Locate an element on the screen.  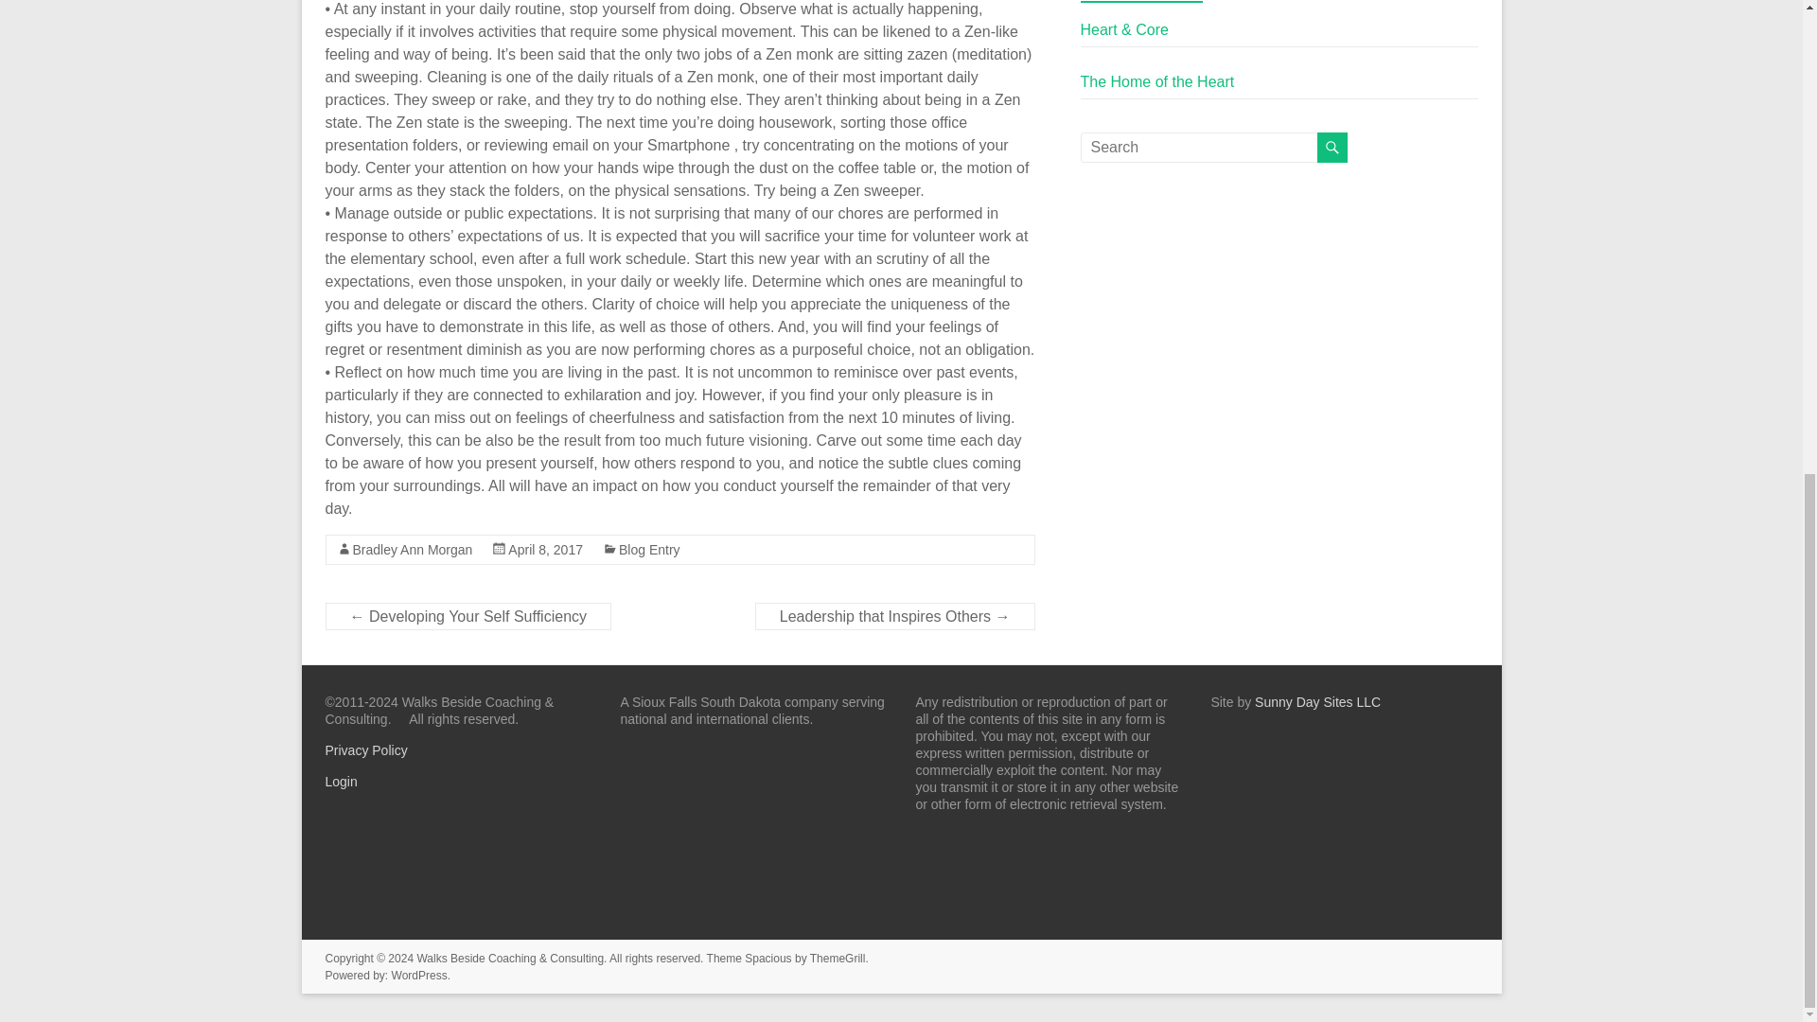
Ashburn website designer is located at coordinates (1317, 702).